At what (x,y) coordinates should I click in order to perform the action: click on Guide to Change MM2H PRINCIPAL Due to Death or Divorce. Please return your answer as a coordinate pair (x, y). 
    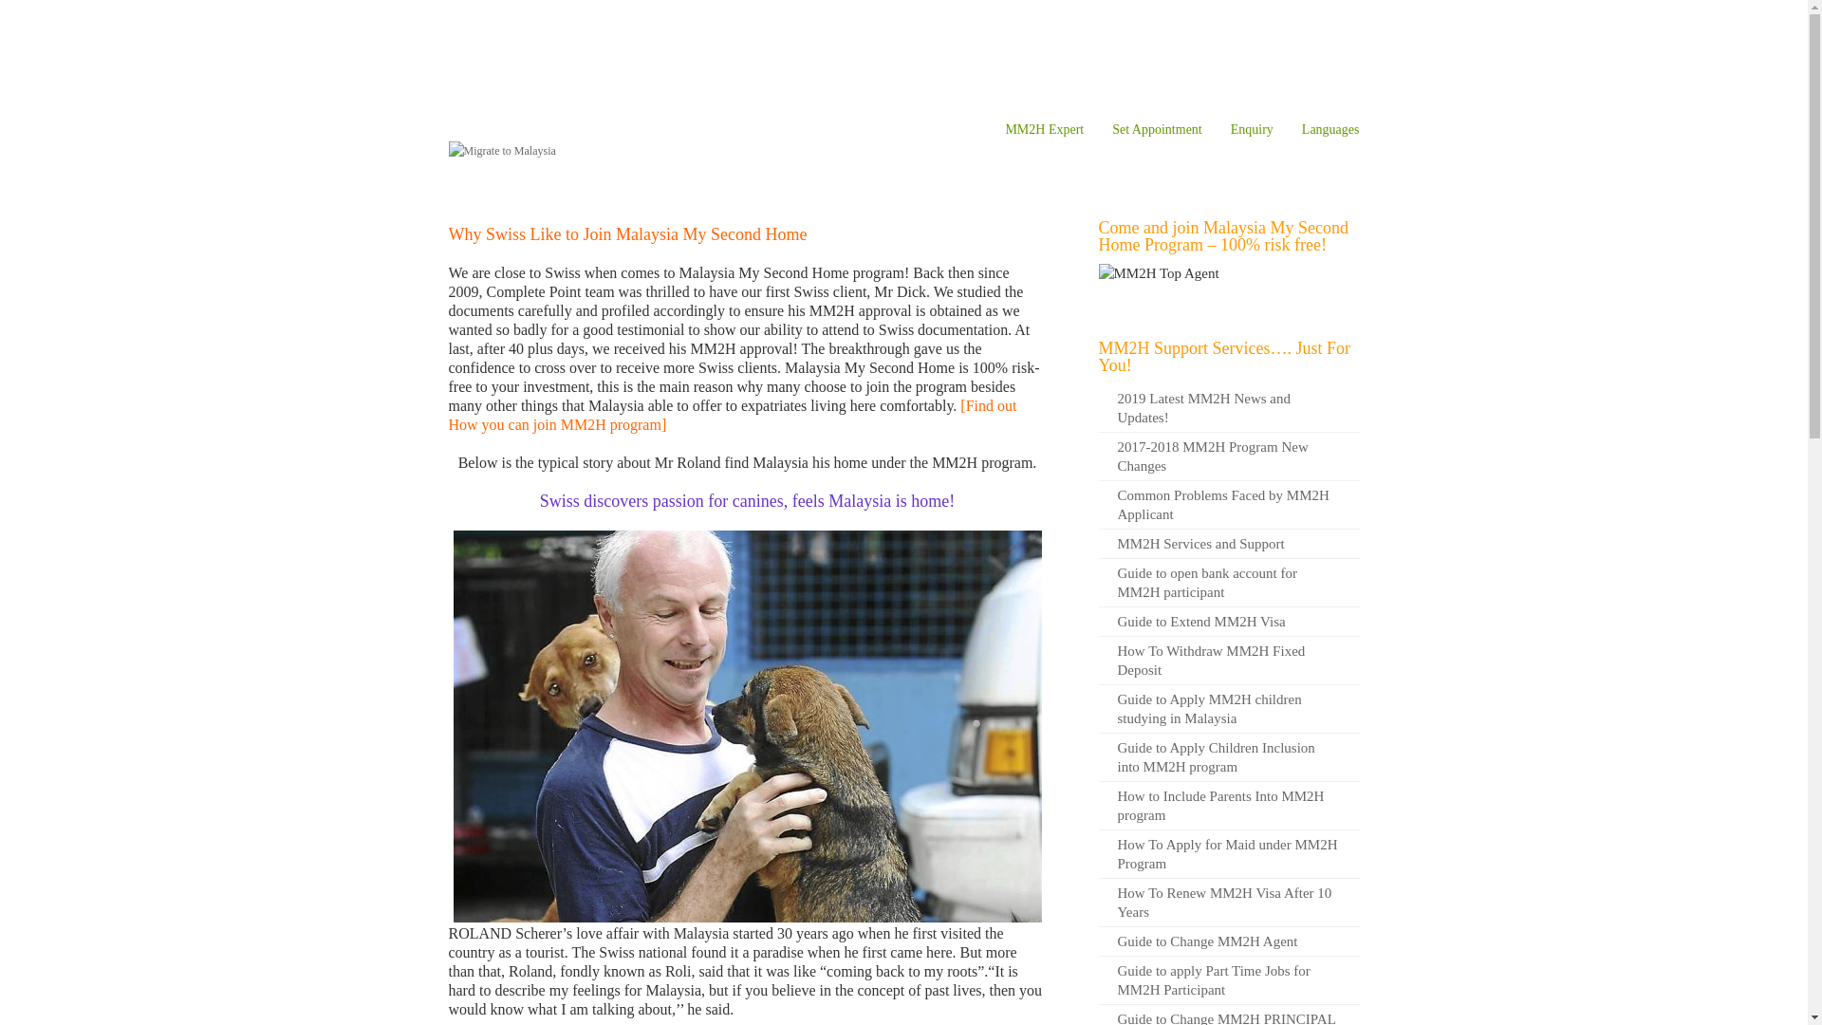
    Looking at the image, I should click on (1228, 1016).